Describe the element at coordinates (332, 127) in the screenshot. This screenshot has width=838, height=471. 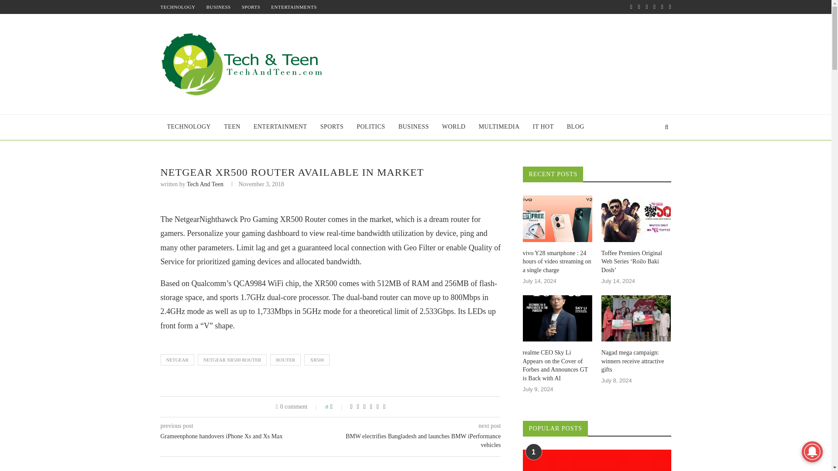
I see `SPORTS` at that location.